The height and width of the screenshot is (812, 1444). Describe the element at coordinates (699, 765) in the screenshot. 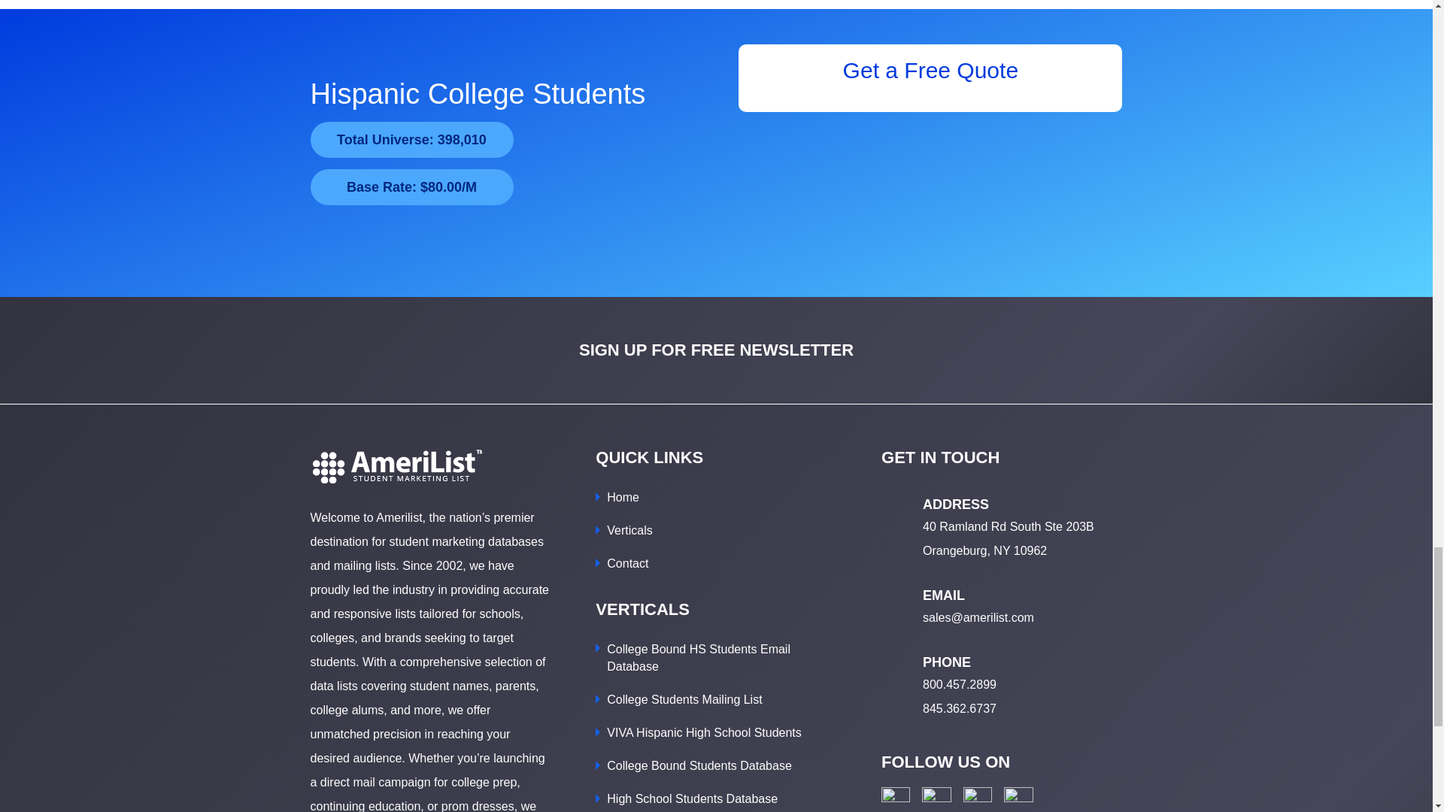

I see `College Bound Students Database` at that location.